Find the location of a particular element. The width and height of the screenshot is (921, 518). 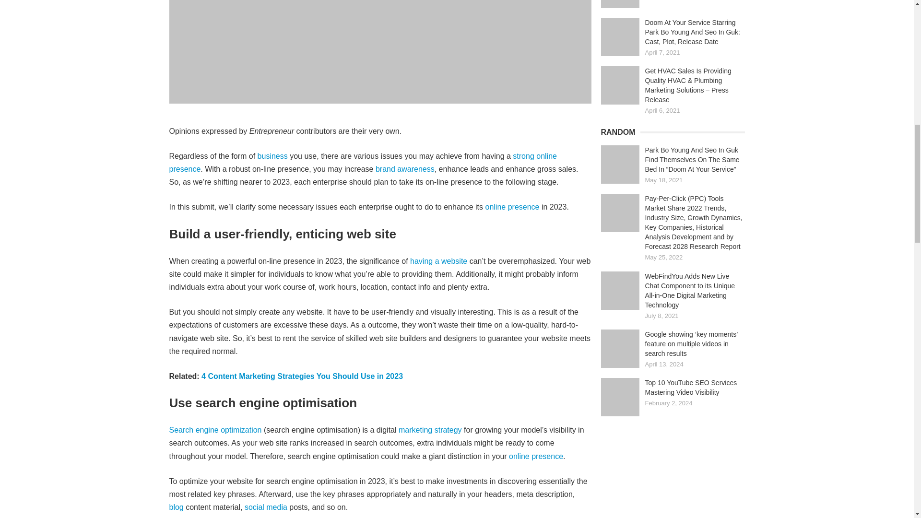

Search engine optimization is located at coordinates (215, 430).